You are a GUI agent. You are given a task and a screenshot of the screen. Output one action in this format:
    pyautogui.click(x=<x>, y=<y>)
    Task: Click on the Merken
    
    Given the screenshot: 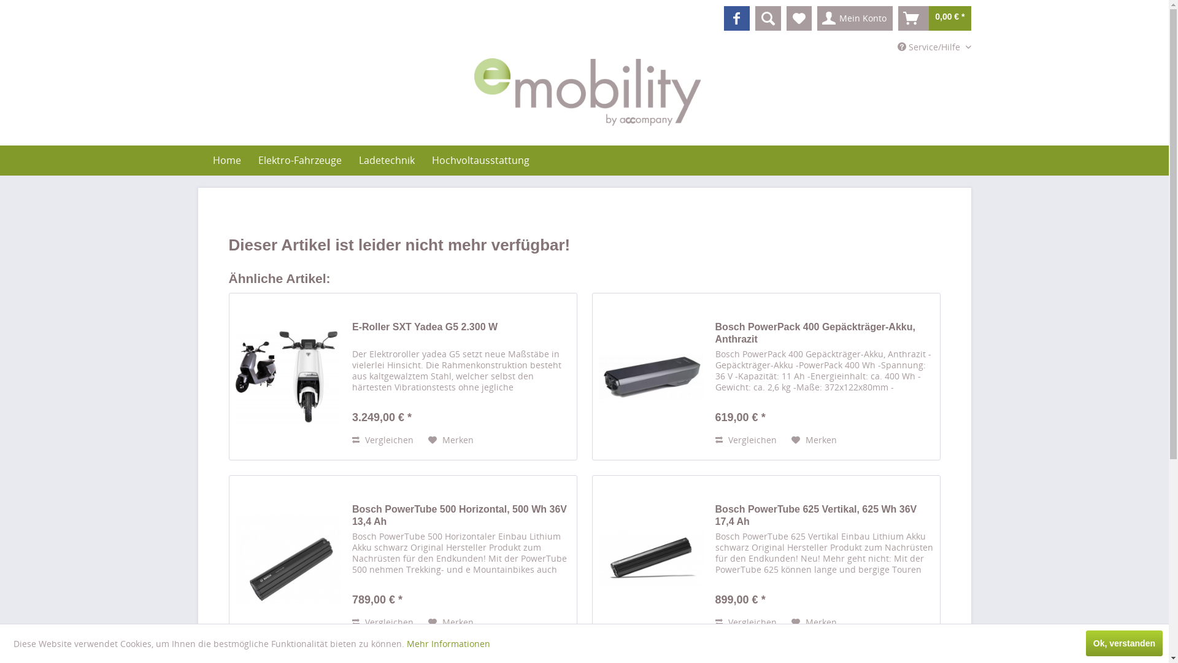 What is the action you would take?
    pyautogui.click(x=814, y=440)
    